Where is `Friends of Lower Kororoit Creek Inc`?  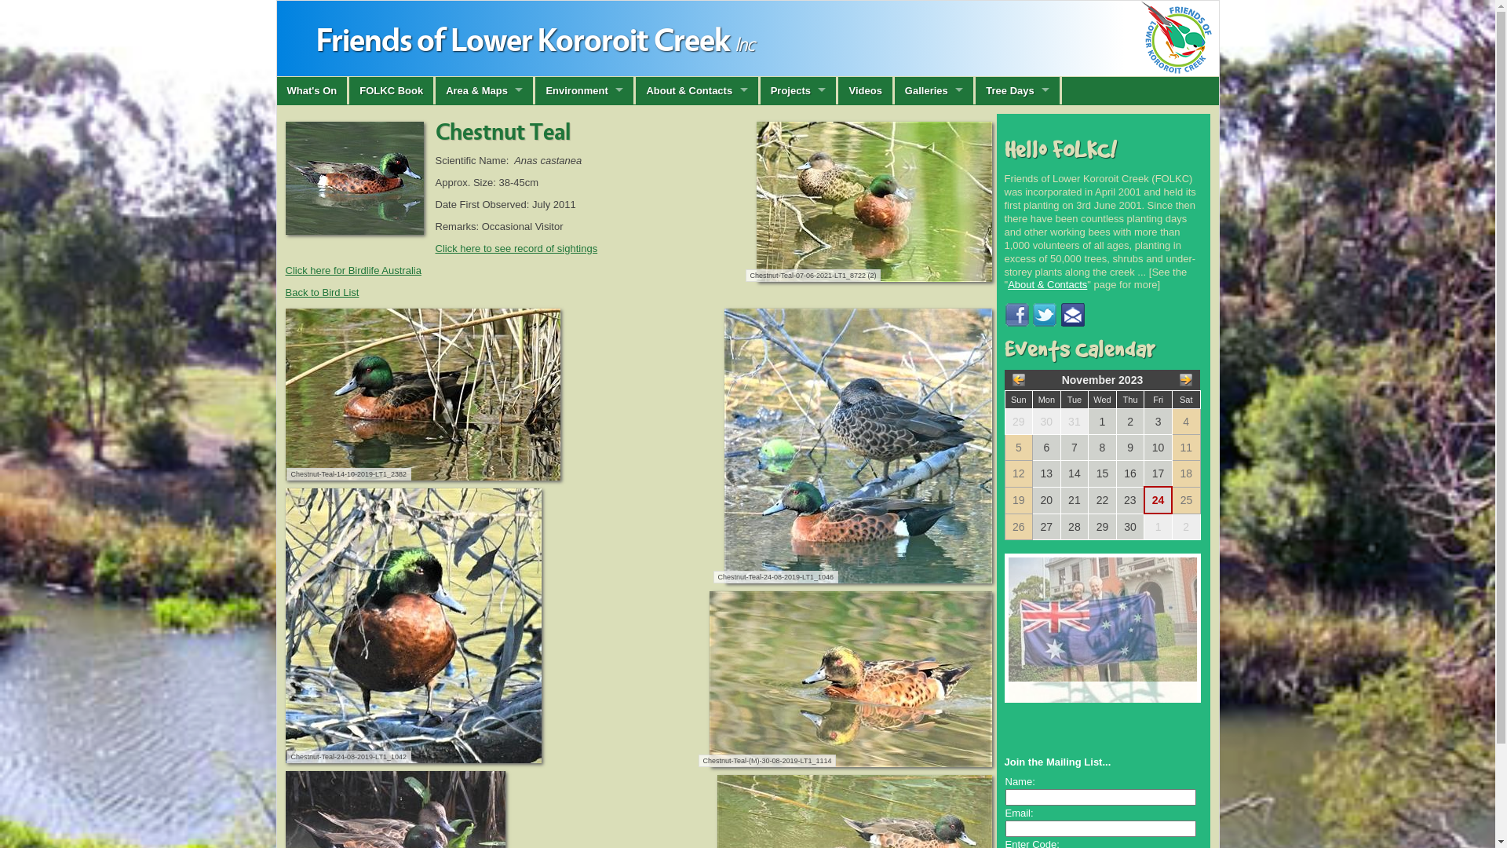 Friends of Lower Kororoit Creek Inc is located at coordinates (747, 38).